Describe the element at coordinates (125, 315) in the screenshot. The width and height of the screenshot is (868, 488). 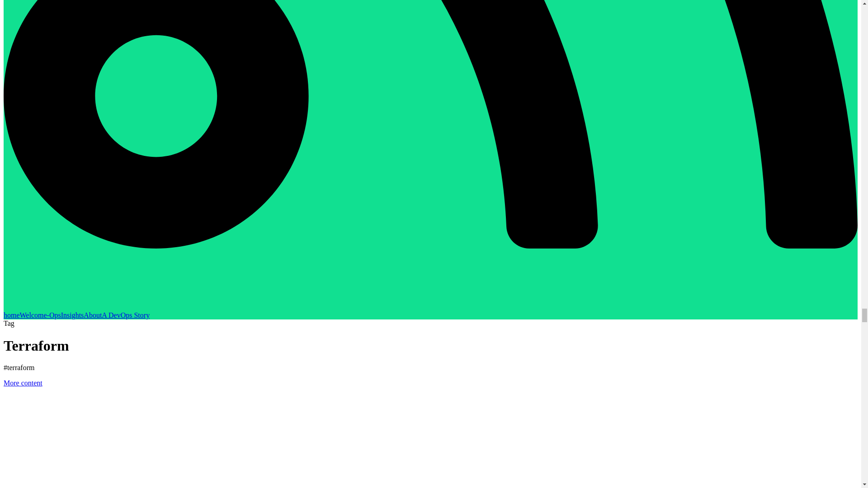
I see `A DevOps Story` at that location.